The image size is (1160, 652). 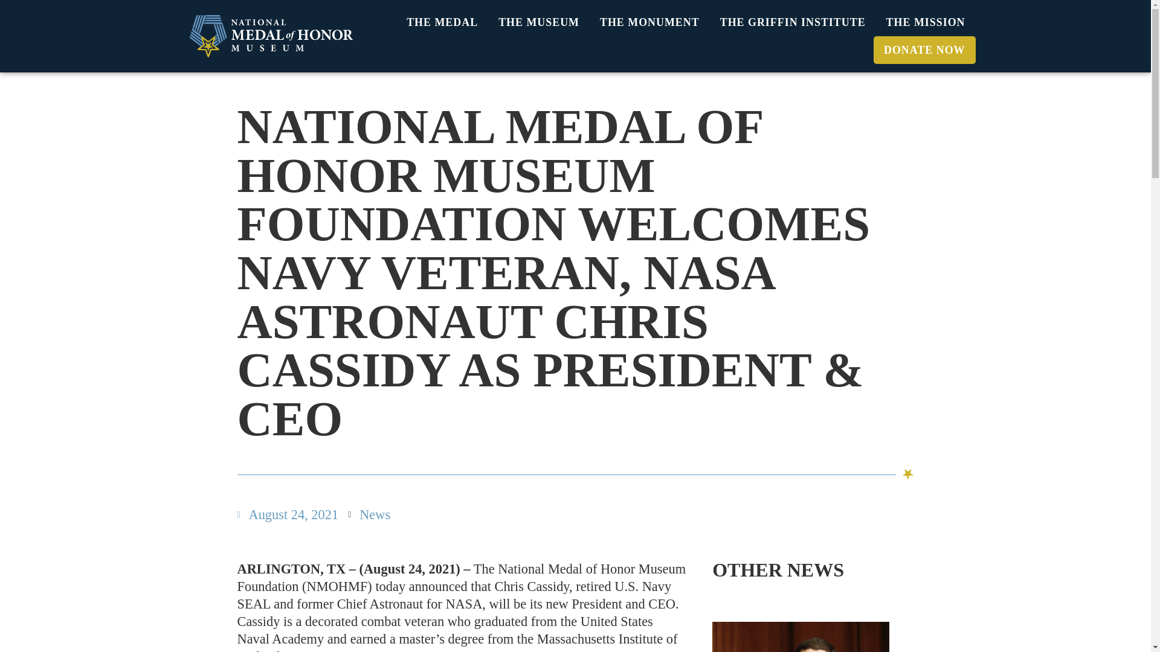 I want to click on THE MONUMENT, so click(x=649, y=22).